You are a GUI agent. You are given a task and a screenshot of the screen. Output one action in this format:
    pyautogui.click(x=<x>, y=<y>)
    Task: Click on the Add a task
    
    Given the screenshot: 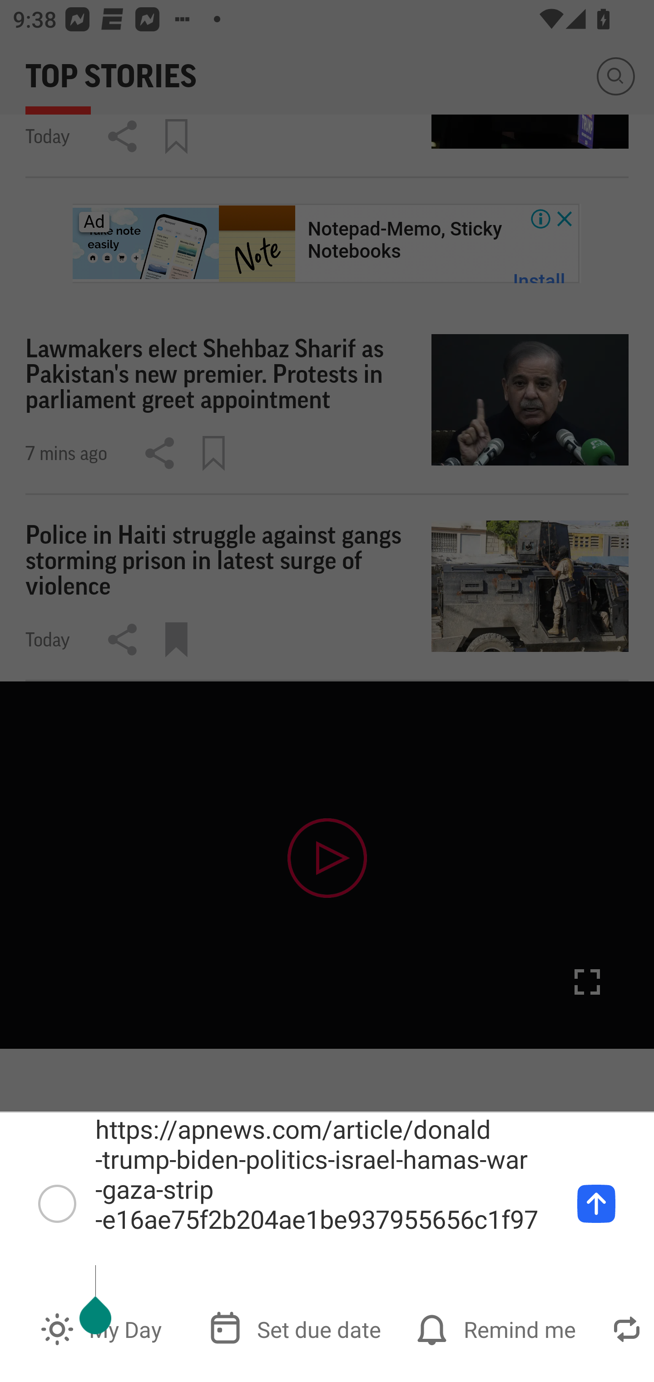 What is the action you would take?
    pyautogui.click(x=596, y=1203)
    